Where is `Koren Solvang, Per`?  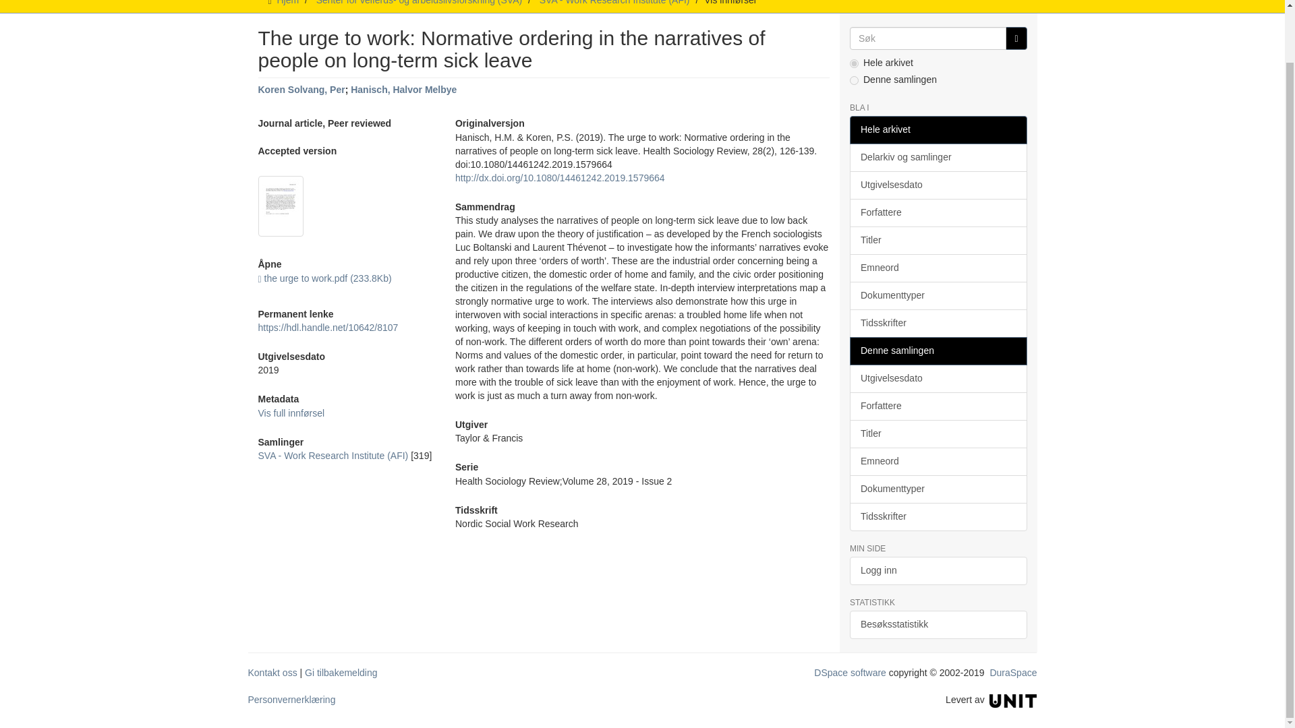
Koren Solvang, Per is located at coordinates (301, 90).